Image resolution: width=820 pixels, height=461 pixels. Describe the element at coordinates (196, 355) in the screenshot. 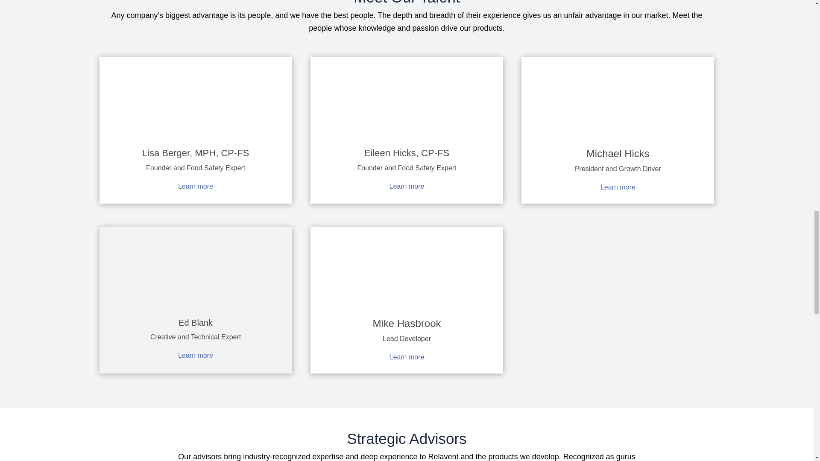

I see `Learn more` at that location.